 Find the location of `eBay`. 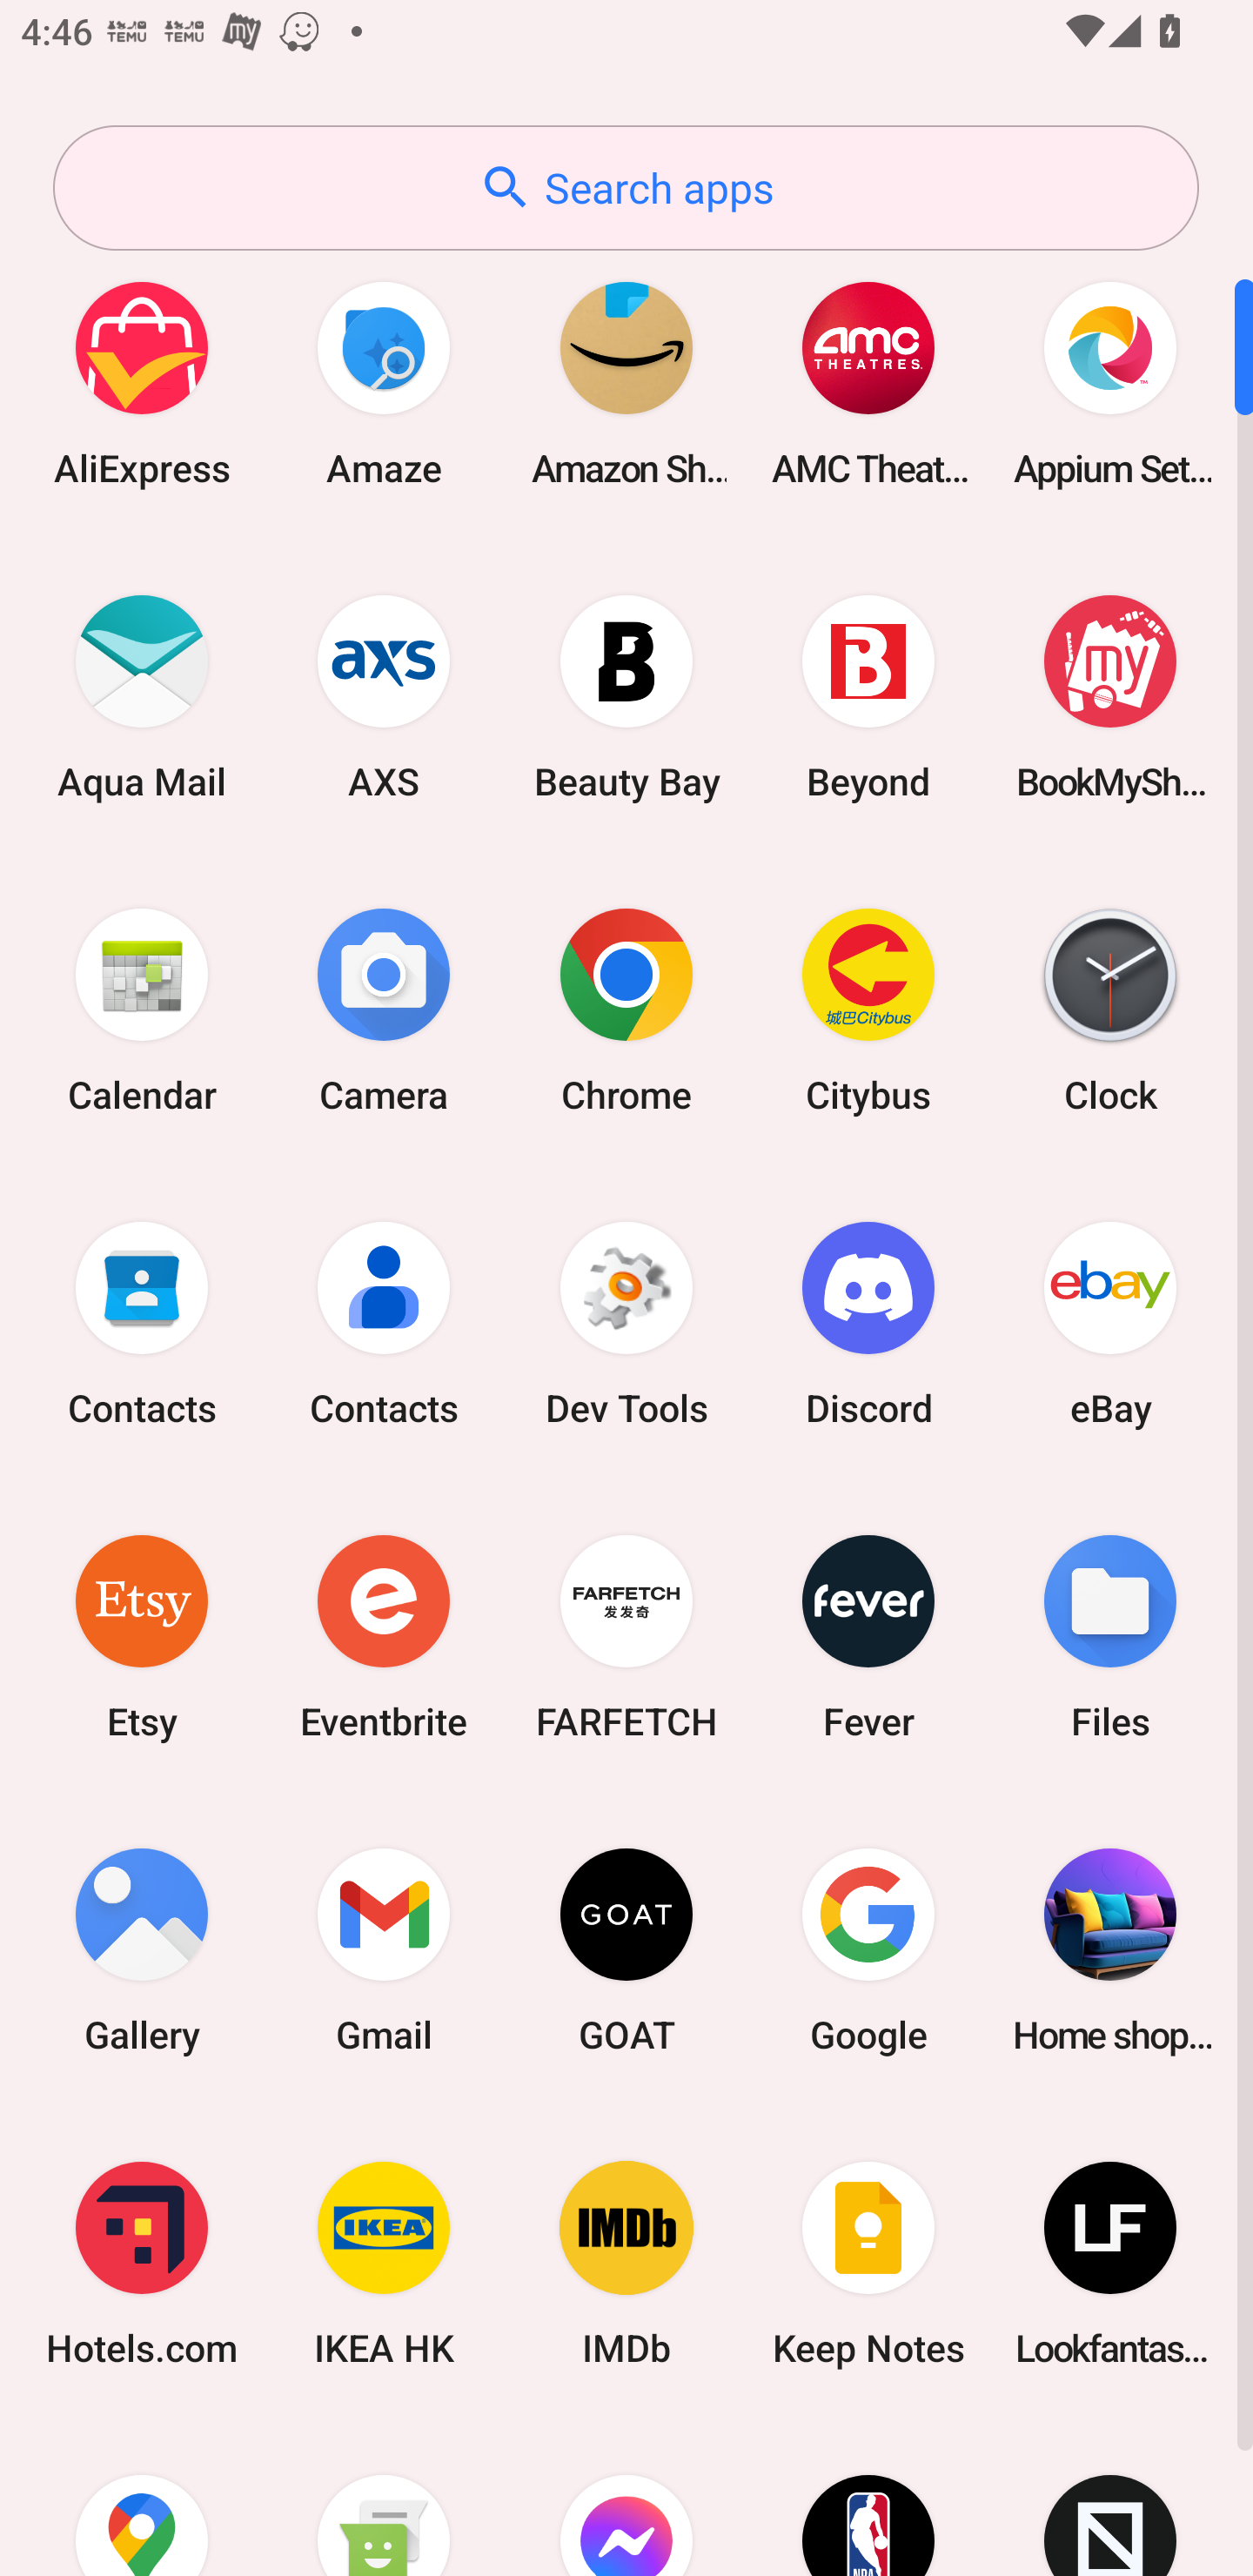

eBay is located at coordinates (1110, 1323).